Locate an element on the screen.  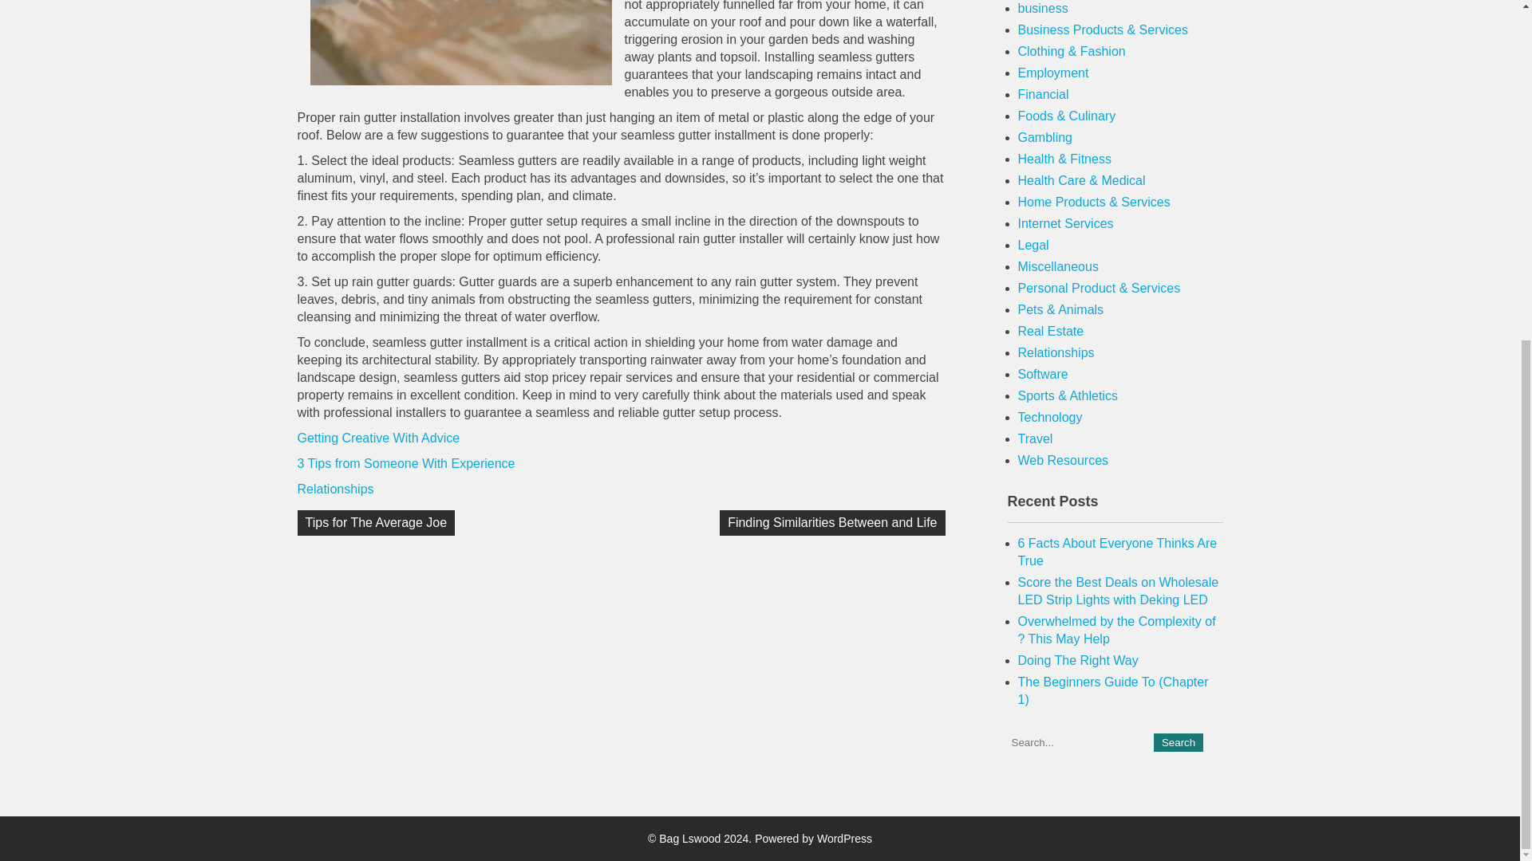
Tips for The Average Joe is located at coordinates (376, 523).